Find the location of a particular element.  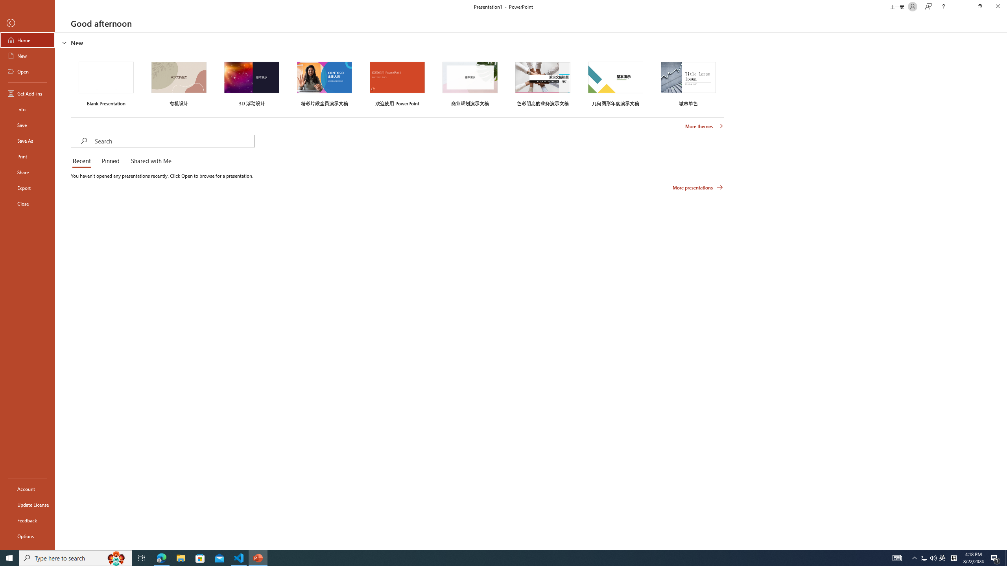

New is located at coordinates (28, 56).